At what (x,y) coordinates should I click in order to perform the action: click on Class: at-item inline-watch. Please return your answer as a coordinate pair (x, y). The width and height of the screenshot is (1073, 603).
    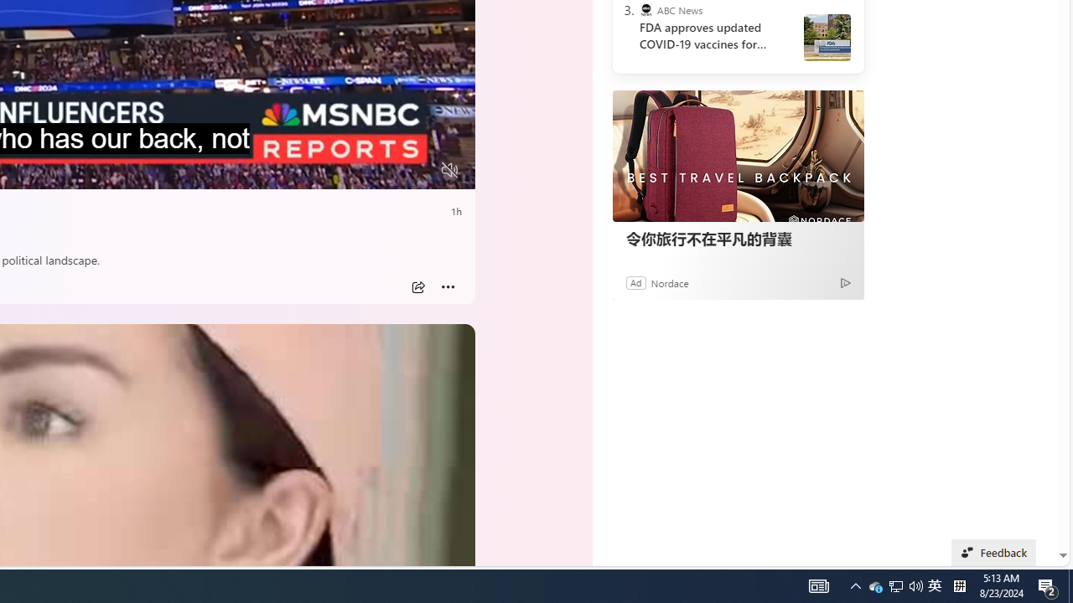
    Looking at the image, I should click on (448, 287).